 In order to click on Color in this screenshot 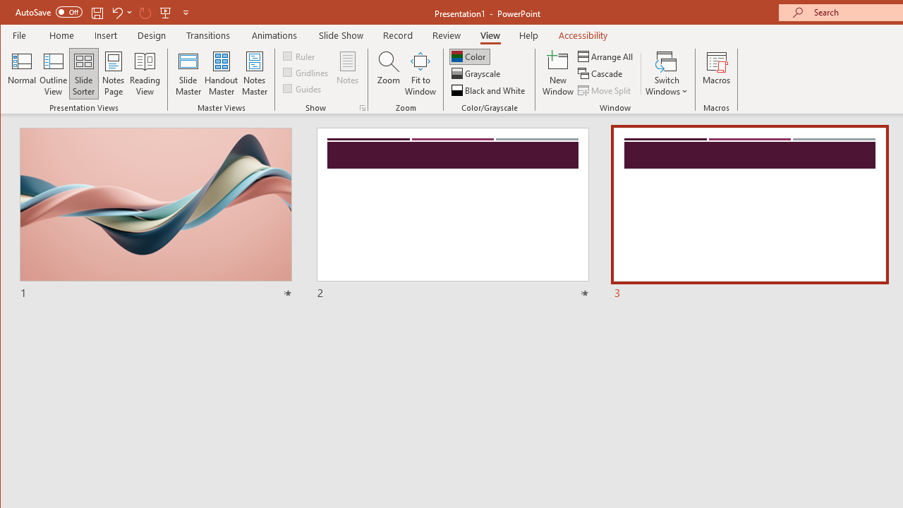, I will do `click(470, 56)`.